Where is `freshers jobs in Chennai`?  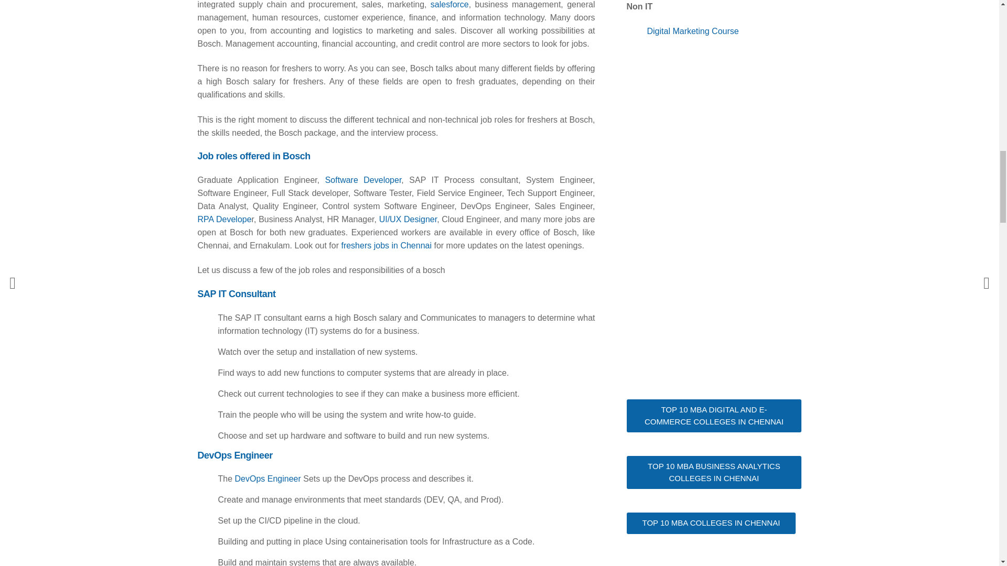
freshers jobs in Chennai is located at coordinates (385, 245).